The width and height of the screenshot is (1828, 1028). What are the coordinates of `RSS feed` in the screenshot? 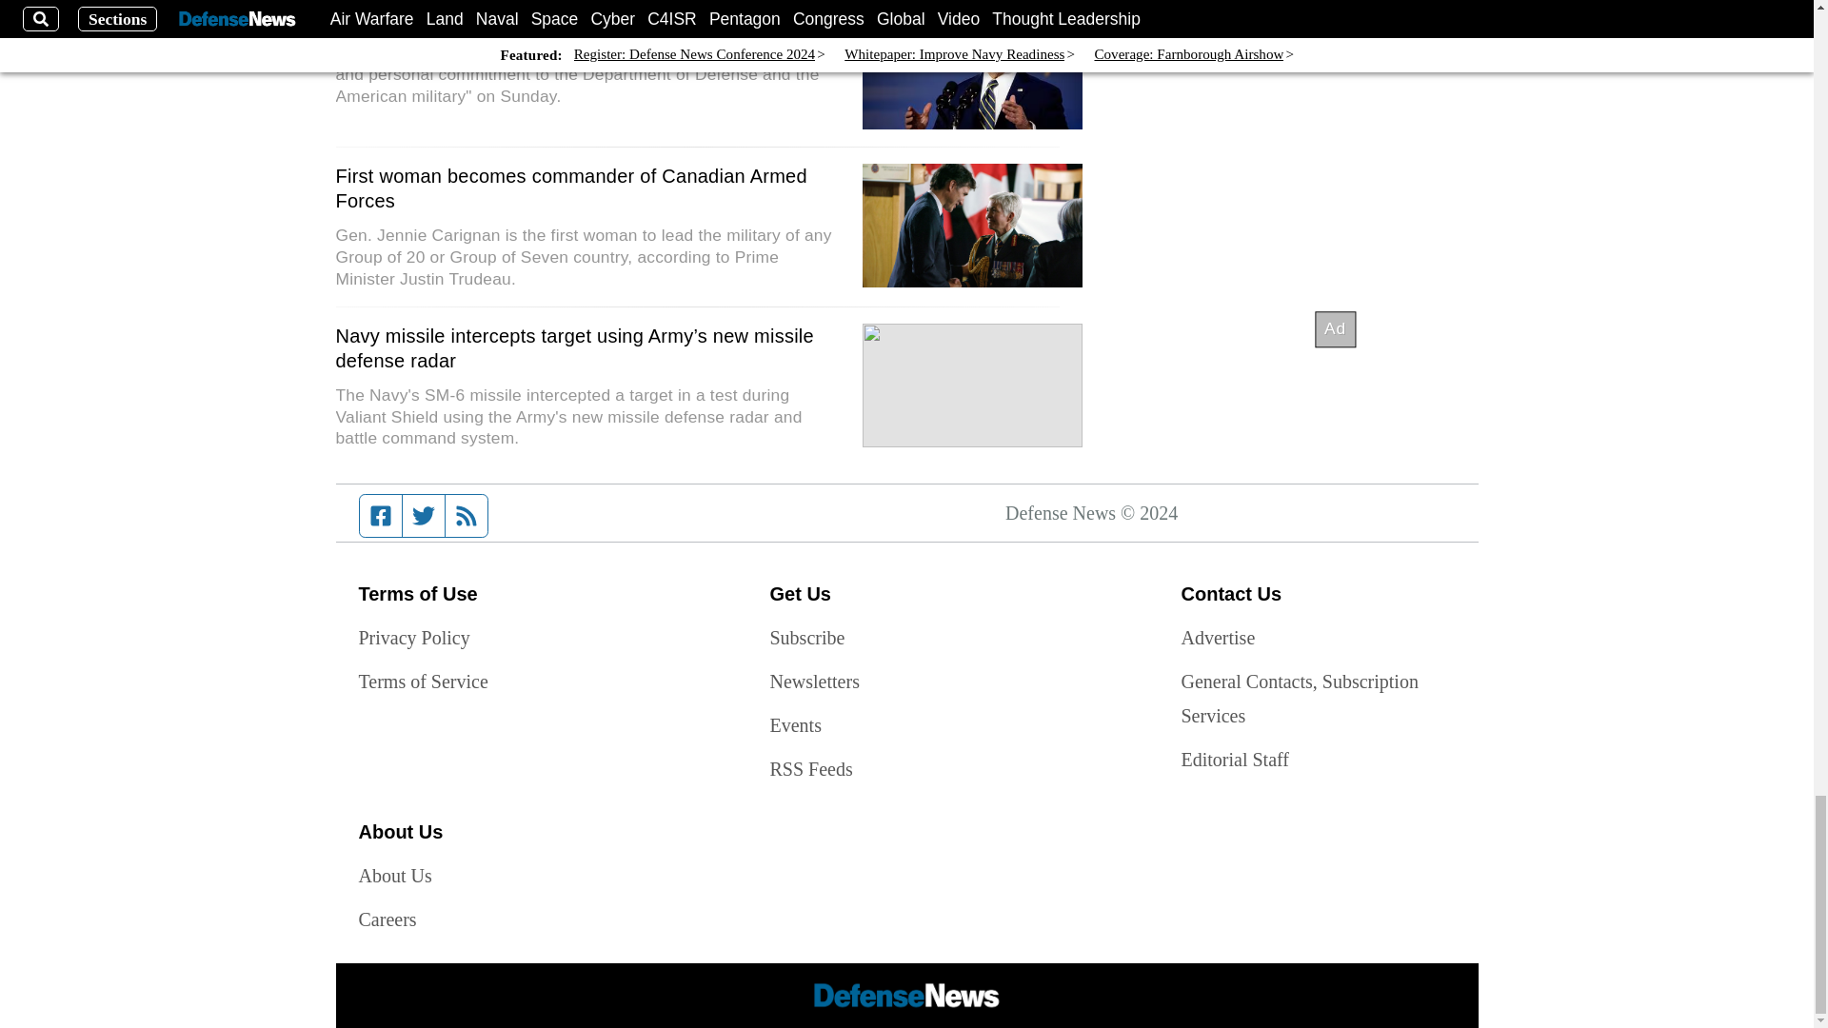 It's located at (467, 515).